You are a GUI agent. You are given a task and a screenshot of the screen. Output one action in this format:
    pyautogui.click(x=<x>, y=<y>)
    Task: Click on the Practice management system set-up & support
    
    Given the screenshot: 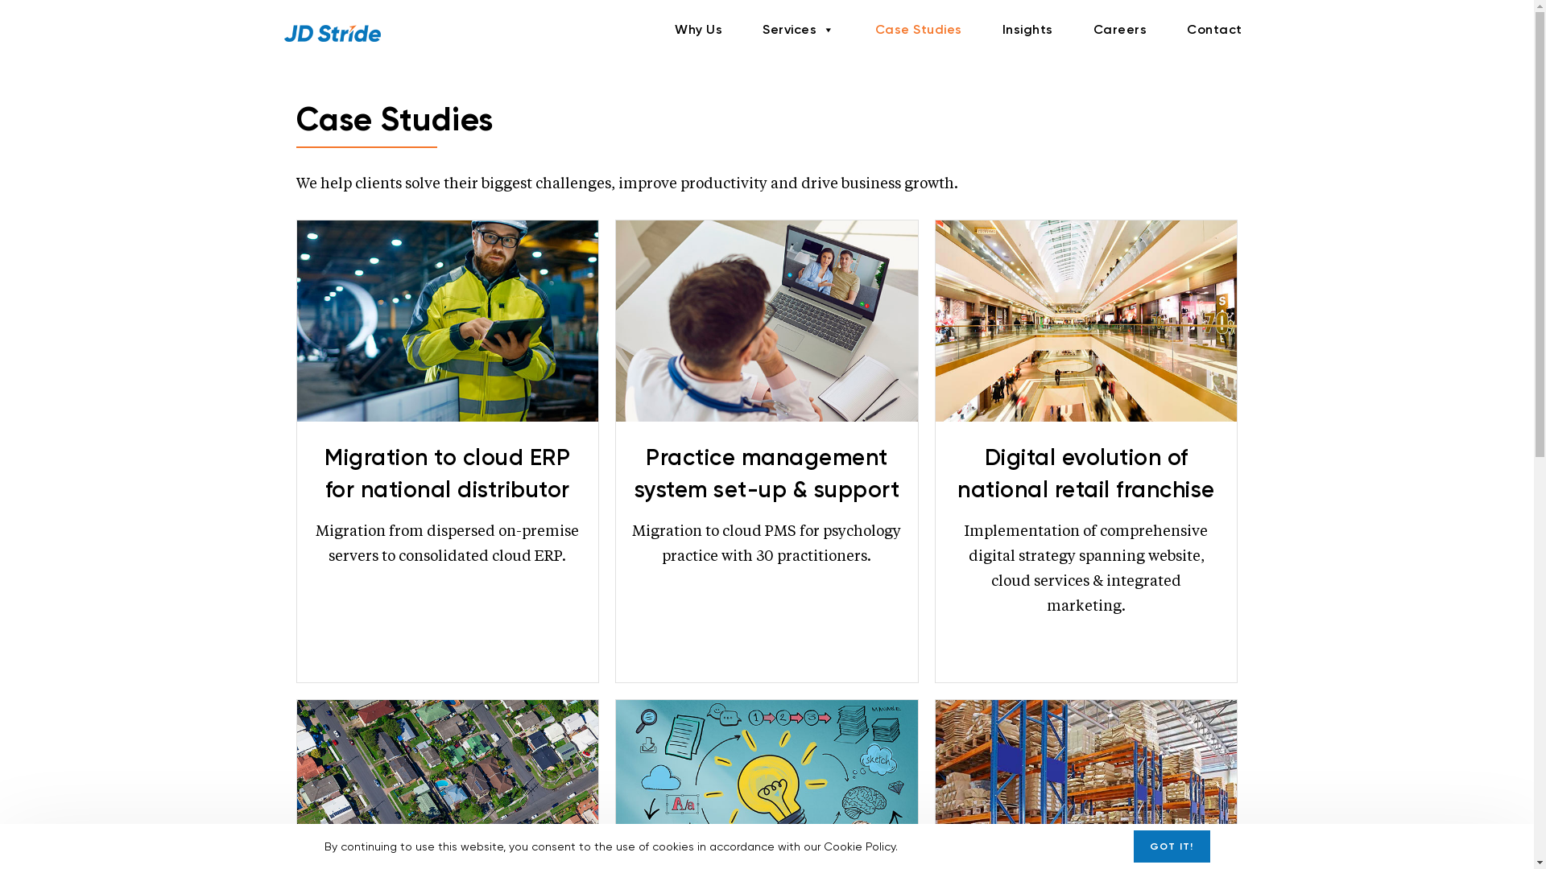 What is the action you would take?
    pyautogui.click(x=767, y=321)
    